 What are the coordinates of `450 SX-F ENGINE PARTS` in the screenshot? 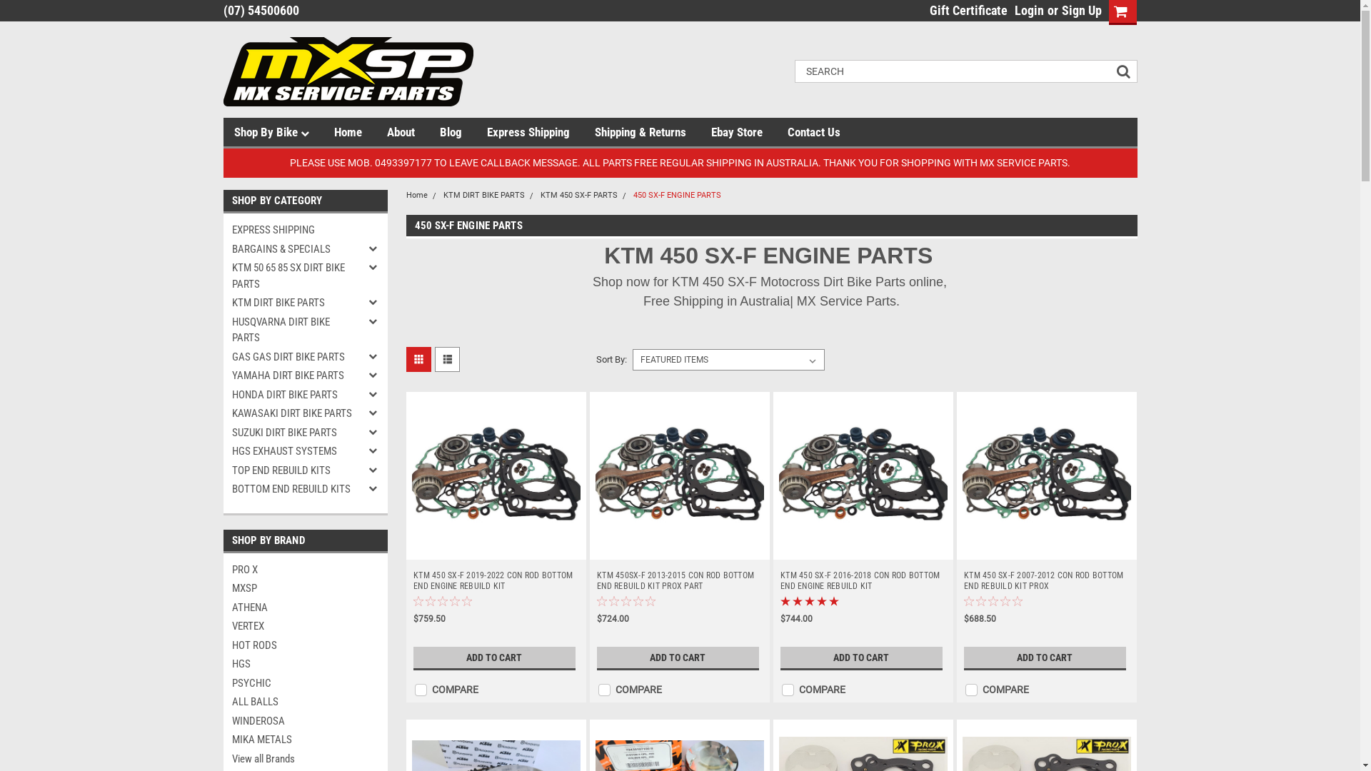 It's located at (677, 196).